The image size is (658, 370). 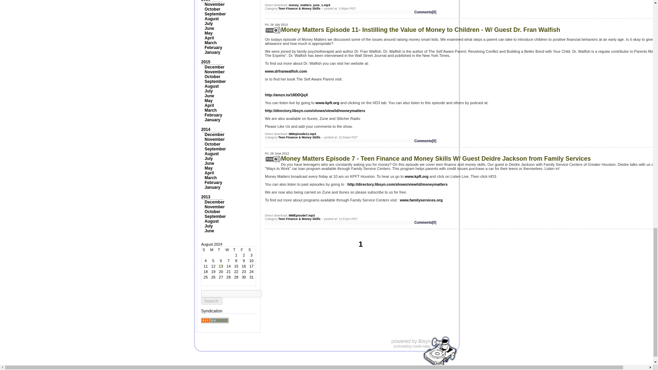 I want to click on Monday, so click(x=213, y=249).